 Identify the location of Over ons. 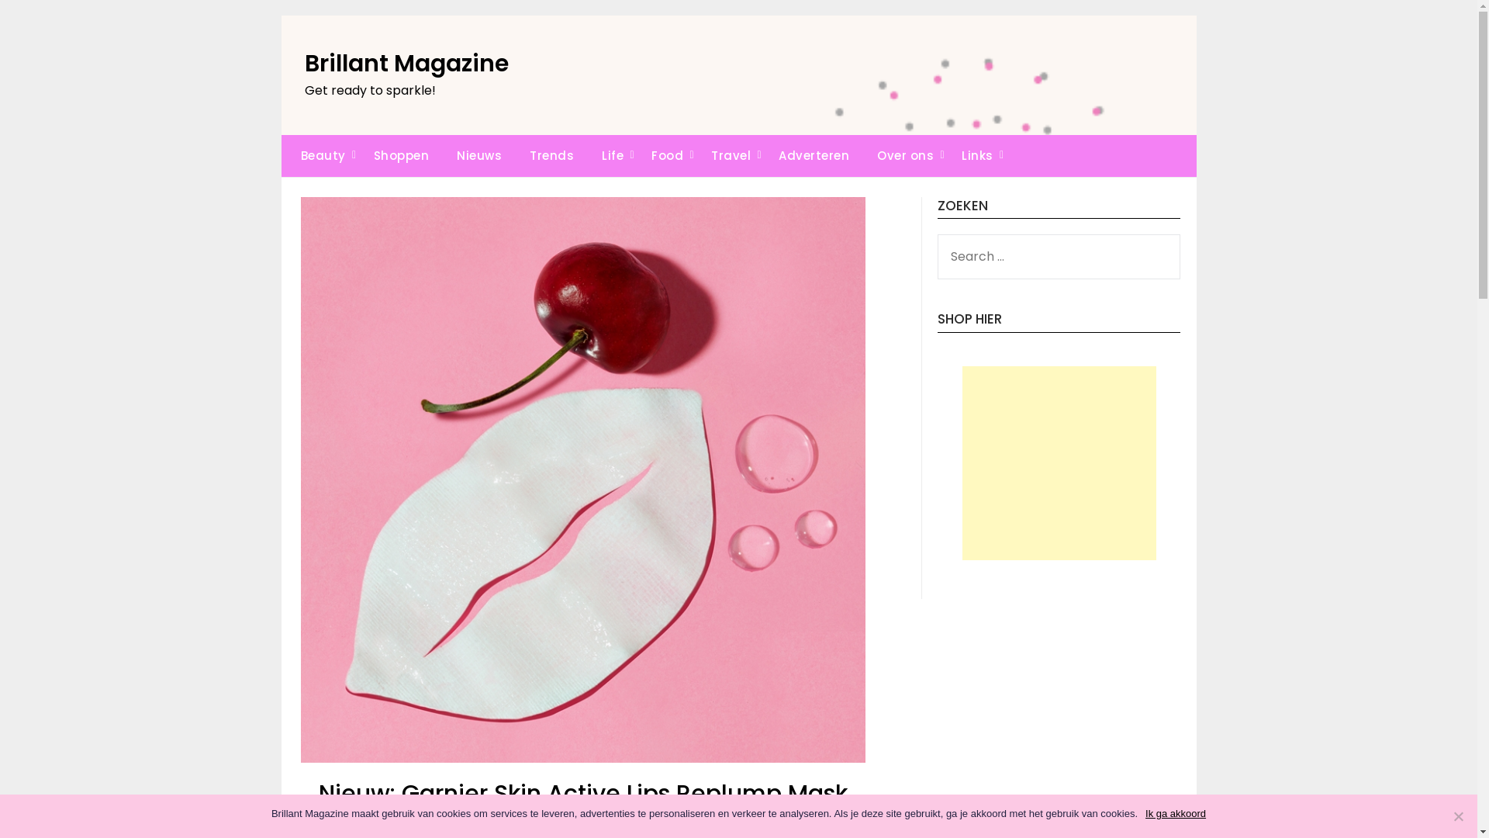
(906, 156).